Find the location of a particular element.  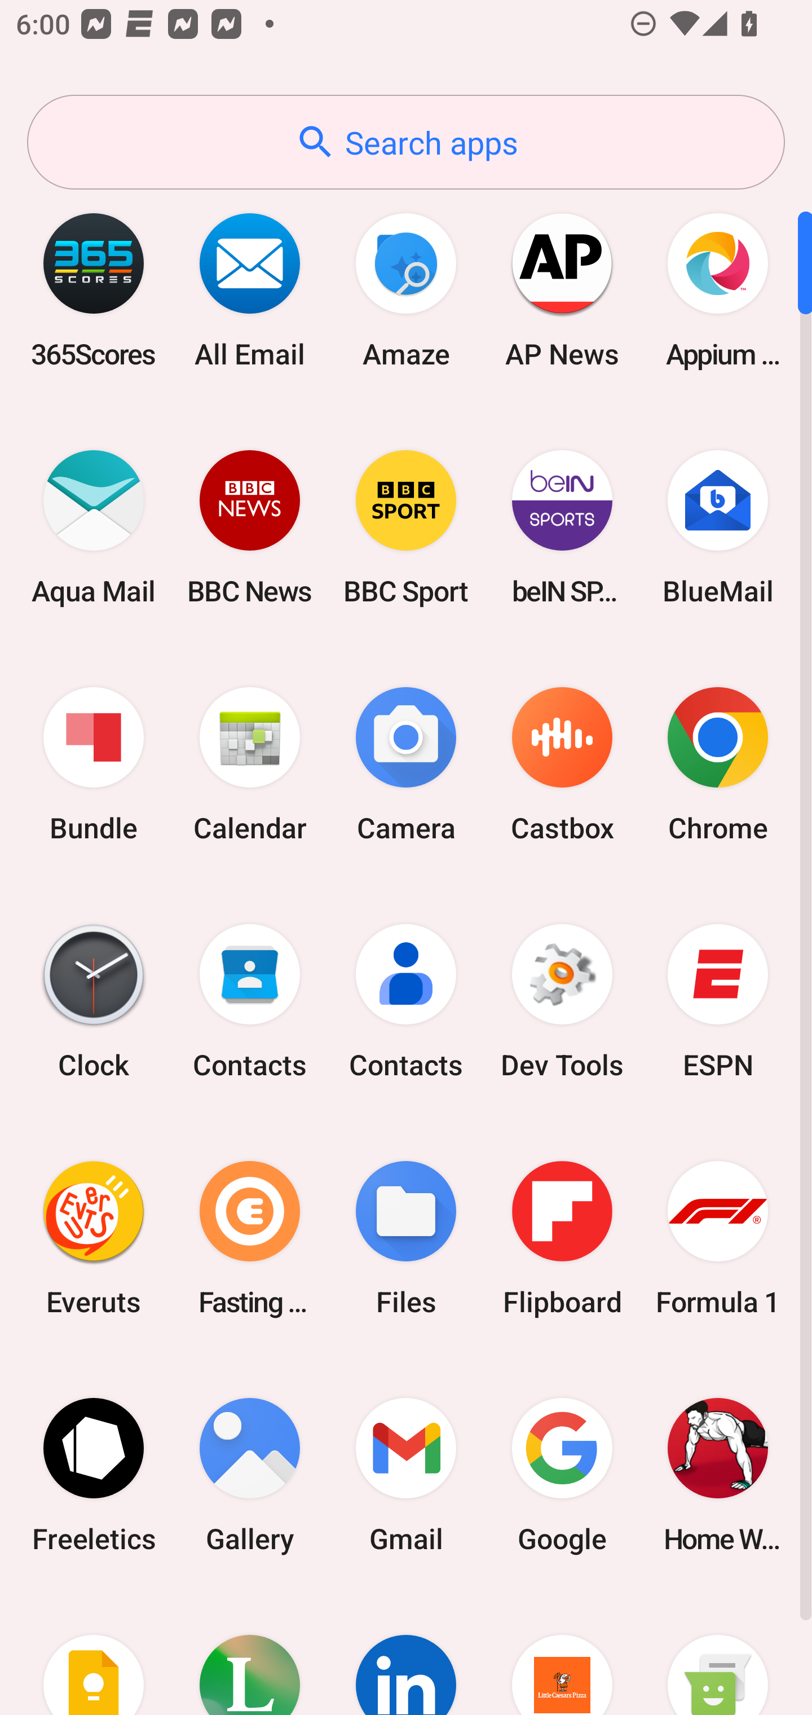

Google is located at coordinates (562, 1475).